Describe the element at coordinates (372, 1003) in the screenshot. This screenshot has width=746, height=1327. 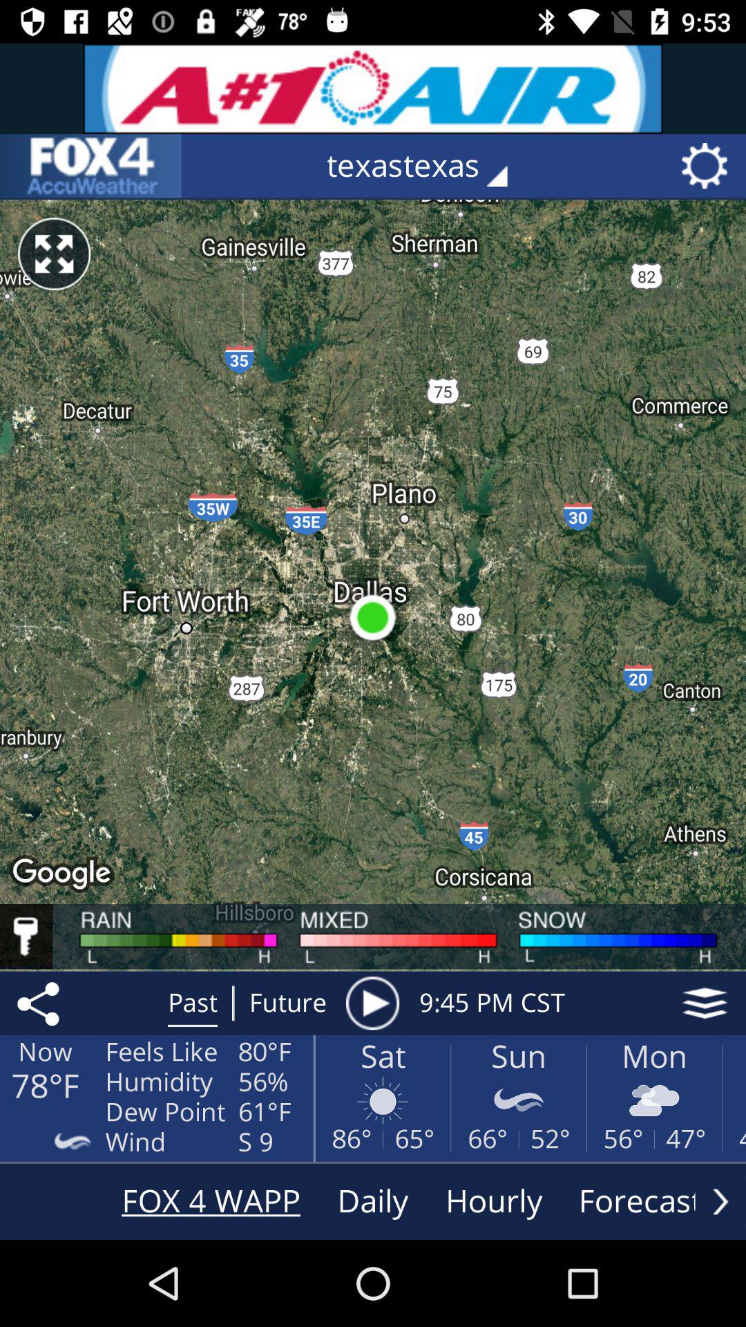
I see `select the item above the sat` at that location.